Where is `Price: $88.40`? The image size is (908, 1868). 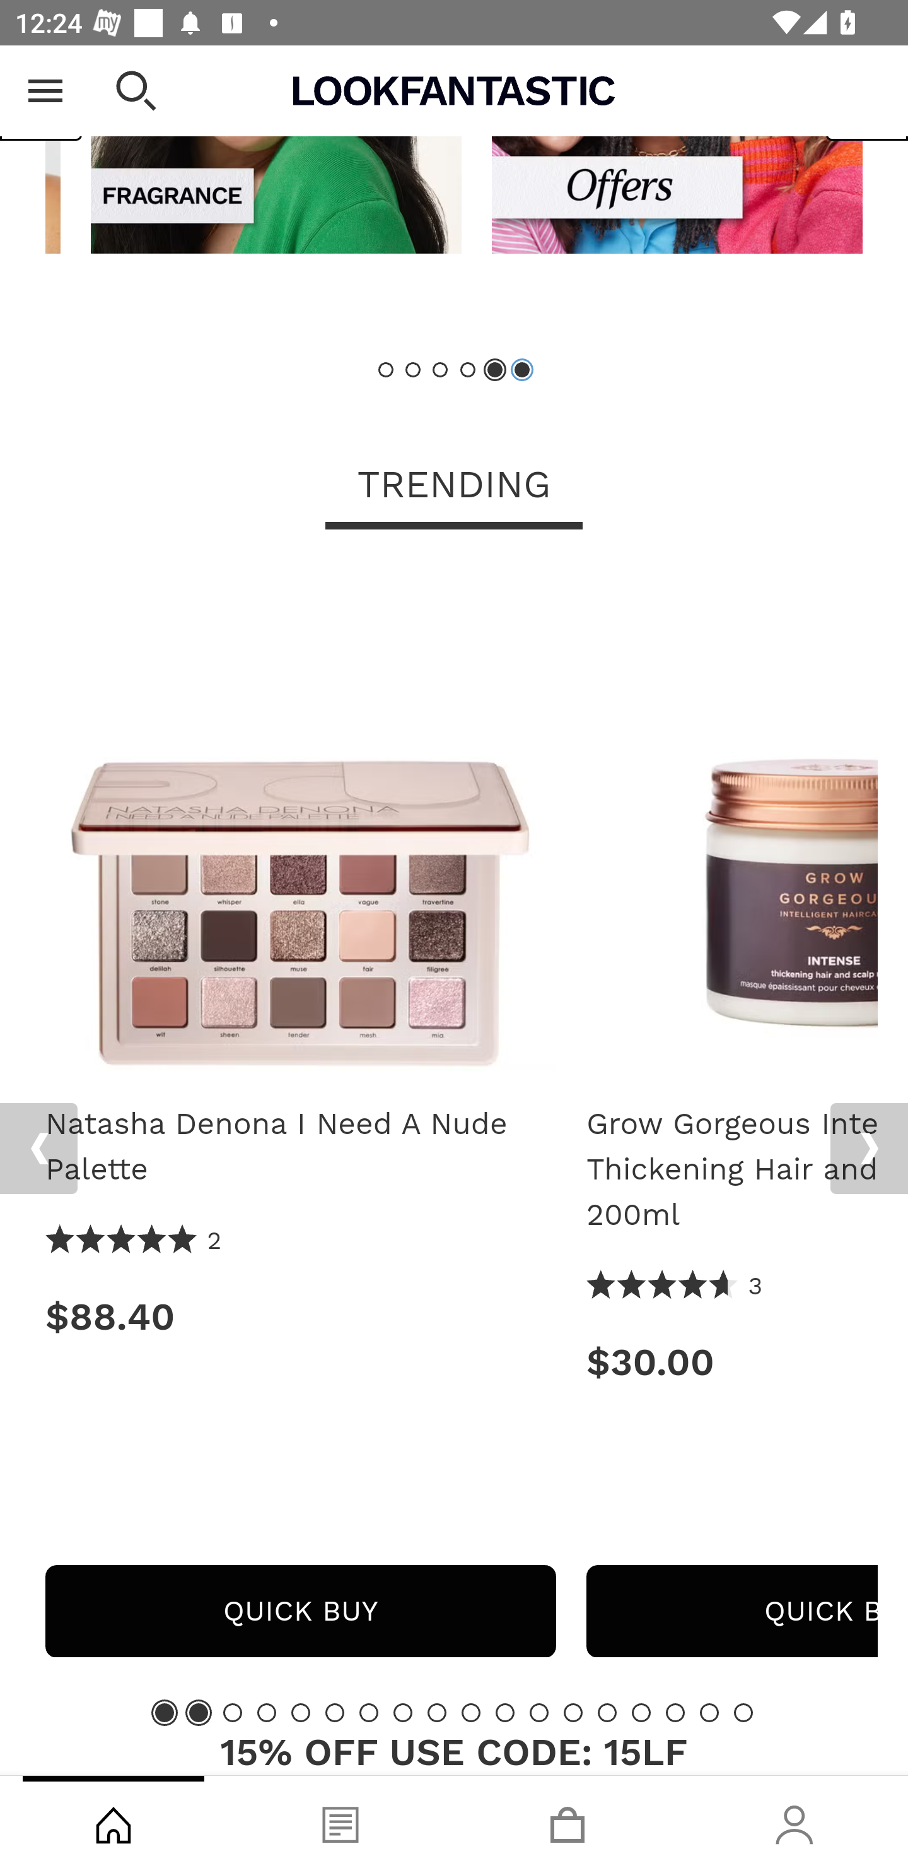
Price: $88.40 is located at coordinates (300, 1316).